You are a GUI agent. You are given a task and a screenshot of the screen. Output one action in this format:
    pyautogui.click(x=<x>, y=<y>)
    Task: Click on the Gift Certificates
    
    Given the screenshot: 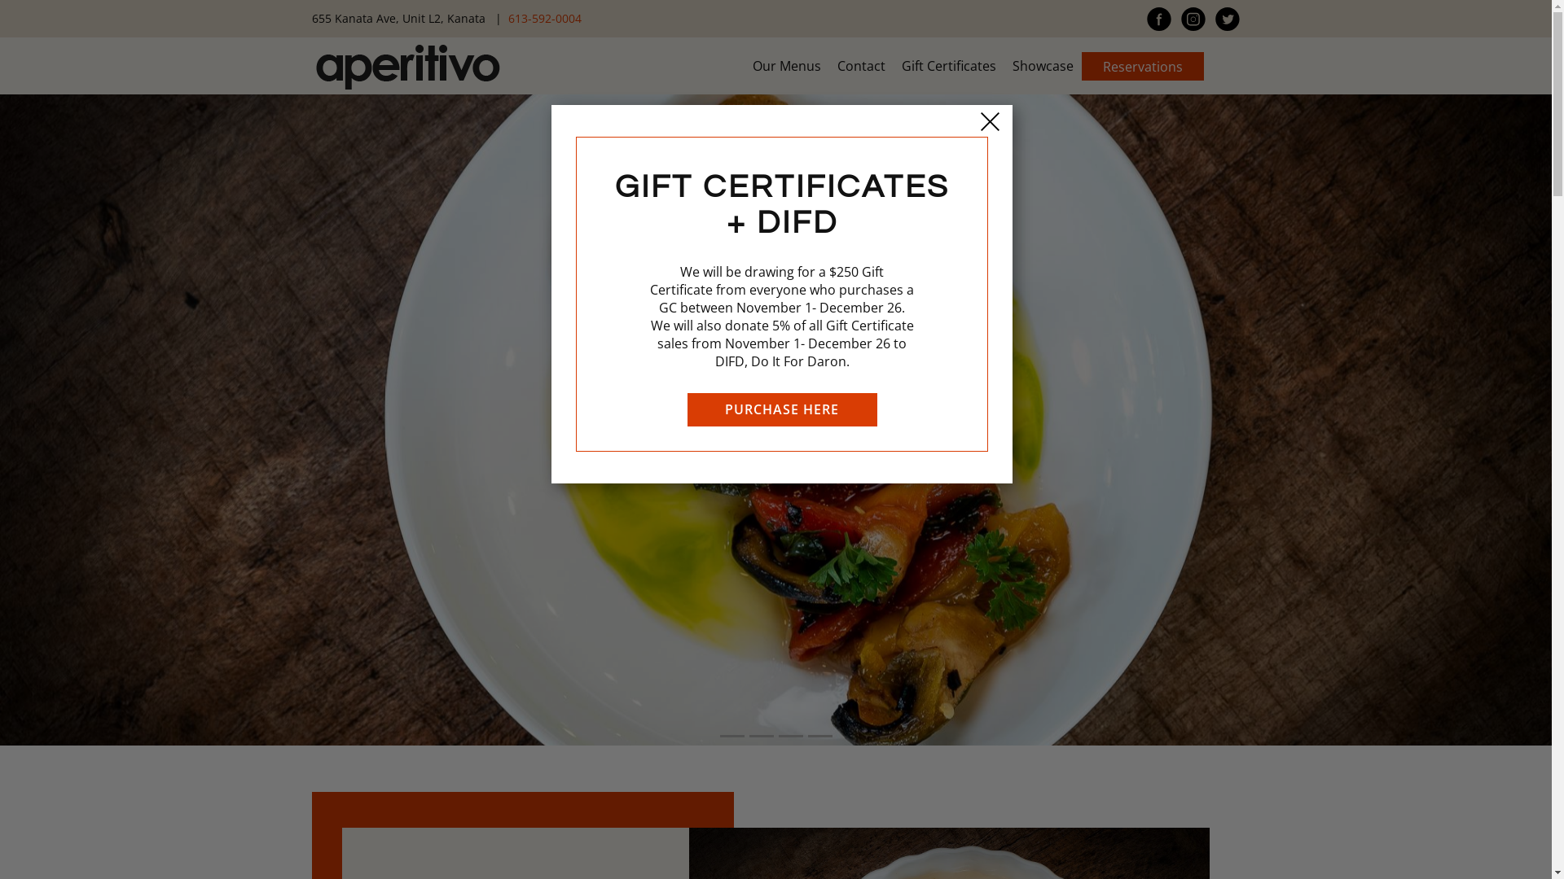 What is the action you would take?
    pyautogui.click(x=948, y=66)
    